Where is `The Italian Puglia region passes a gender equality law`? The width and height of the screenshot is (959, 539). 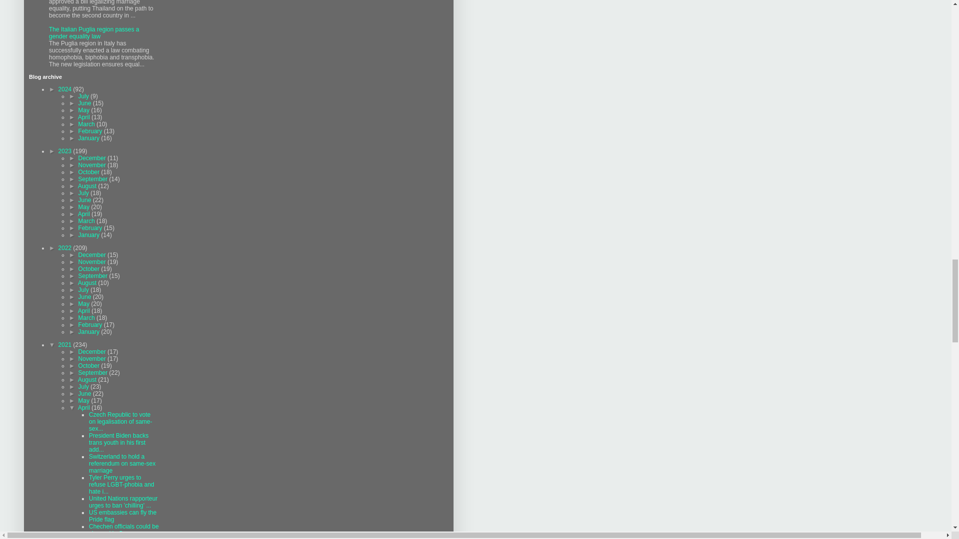 The Italian Puglia region passes a gender equality law is located at coordinates (94, 32).